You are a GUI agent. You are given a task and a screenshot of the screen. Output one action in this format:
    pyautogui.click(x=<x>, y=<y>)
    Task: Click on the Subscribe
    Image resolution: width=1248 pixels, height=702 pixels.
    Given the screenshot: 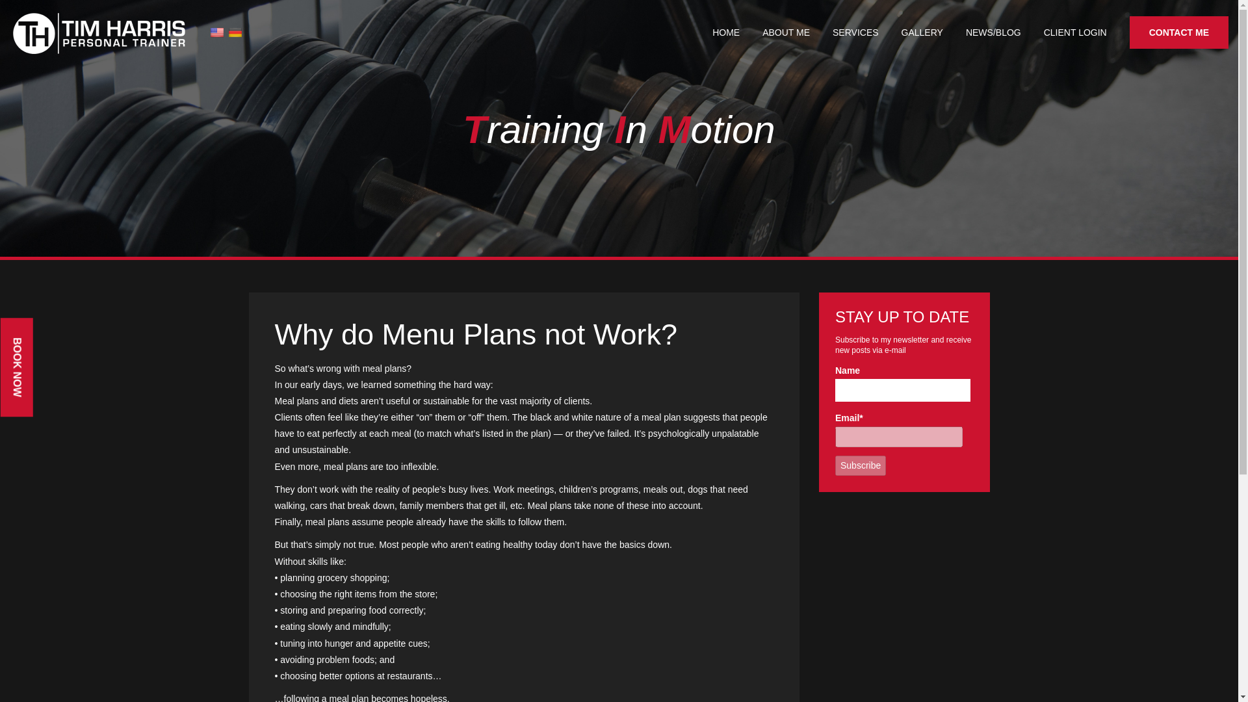 What is the action you would take?
    pyautogui.click(x=861, y=465)
    